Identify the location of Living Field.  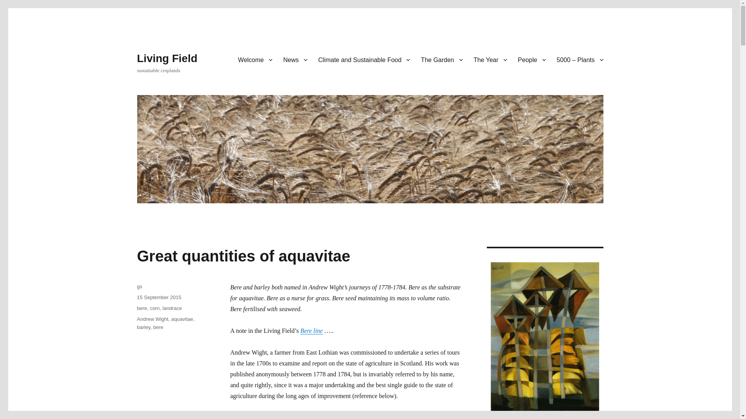
(167, 58).